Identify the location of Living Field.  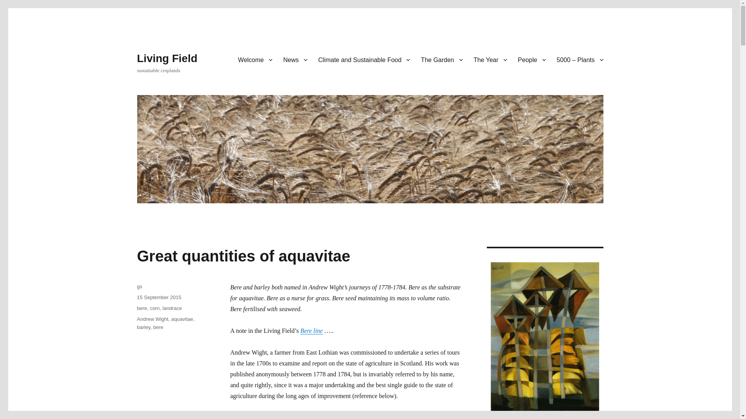
(167, 58).